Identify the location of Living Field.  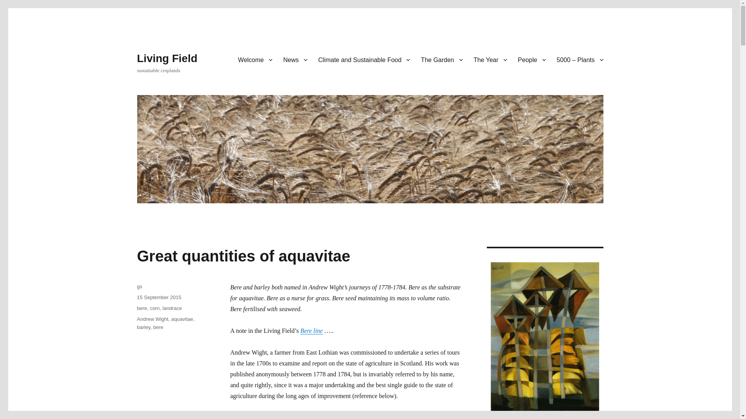
(167, 58).